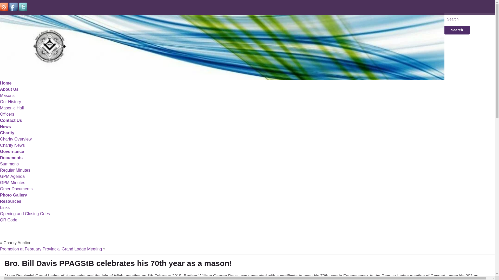 The image size is (499, 280). Describe the element at coordinates (6, 83) in the screenshot. I see `Home` at that location.